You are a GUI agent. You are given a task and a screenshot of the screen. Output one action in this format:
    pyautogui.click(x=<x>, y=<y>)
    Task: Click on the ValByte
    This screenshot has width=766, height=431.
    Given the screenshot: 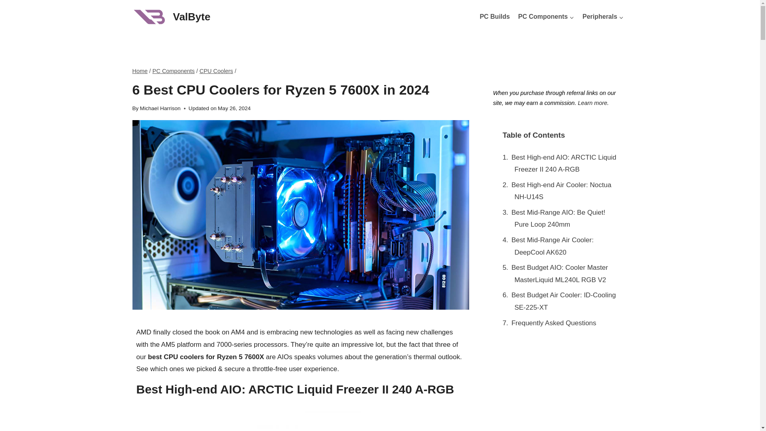 What is the action you would take?
    pyautogui.click(x=172, y=17)
    